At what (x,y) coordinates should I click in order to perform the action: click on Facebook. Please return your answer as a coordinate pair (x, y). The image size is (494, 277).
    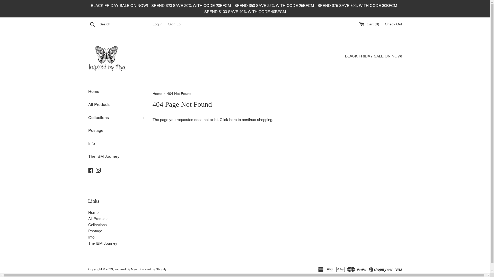
    Looking at the image, I should click on (91, 170).